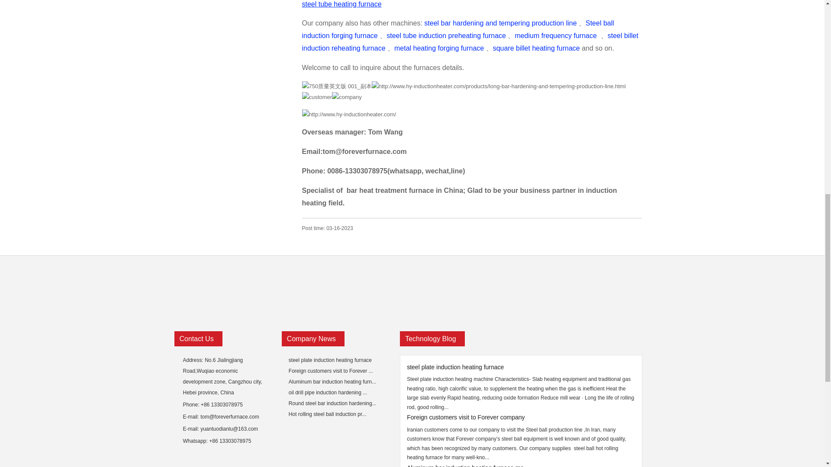 The width and height of the screenshot is (831, 467). I want to click on steel tube induction preheating furnace, so click(446, 35).